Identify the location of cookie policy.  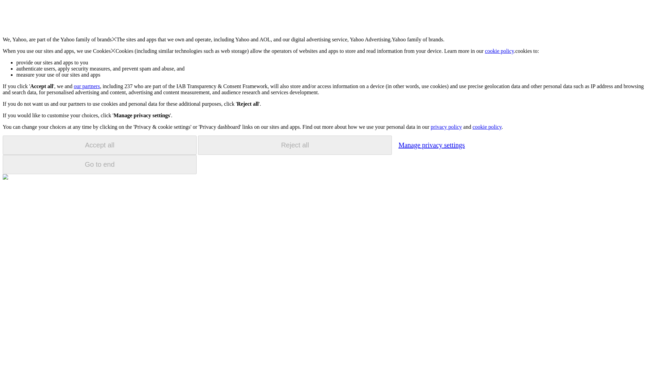
(487, 127).